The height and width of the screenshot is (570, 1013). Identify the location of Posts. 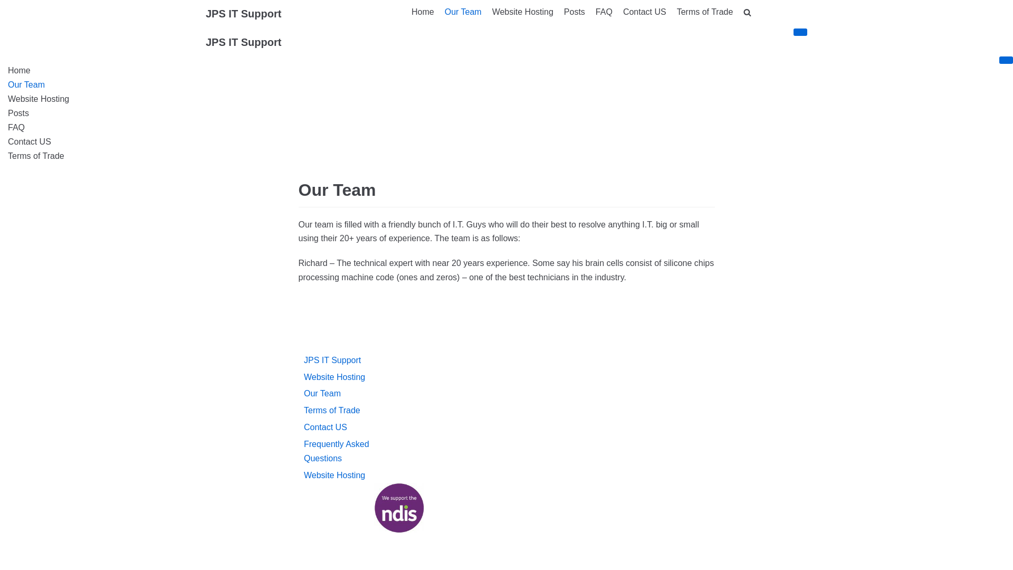
(506, 114).